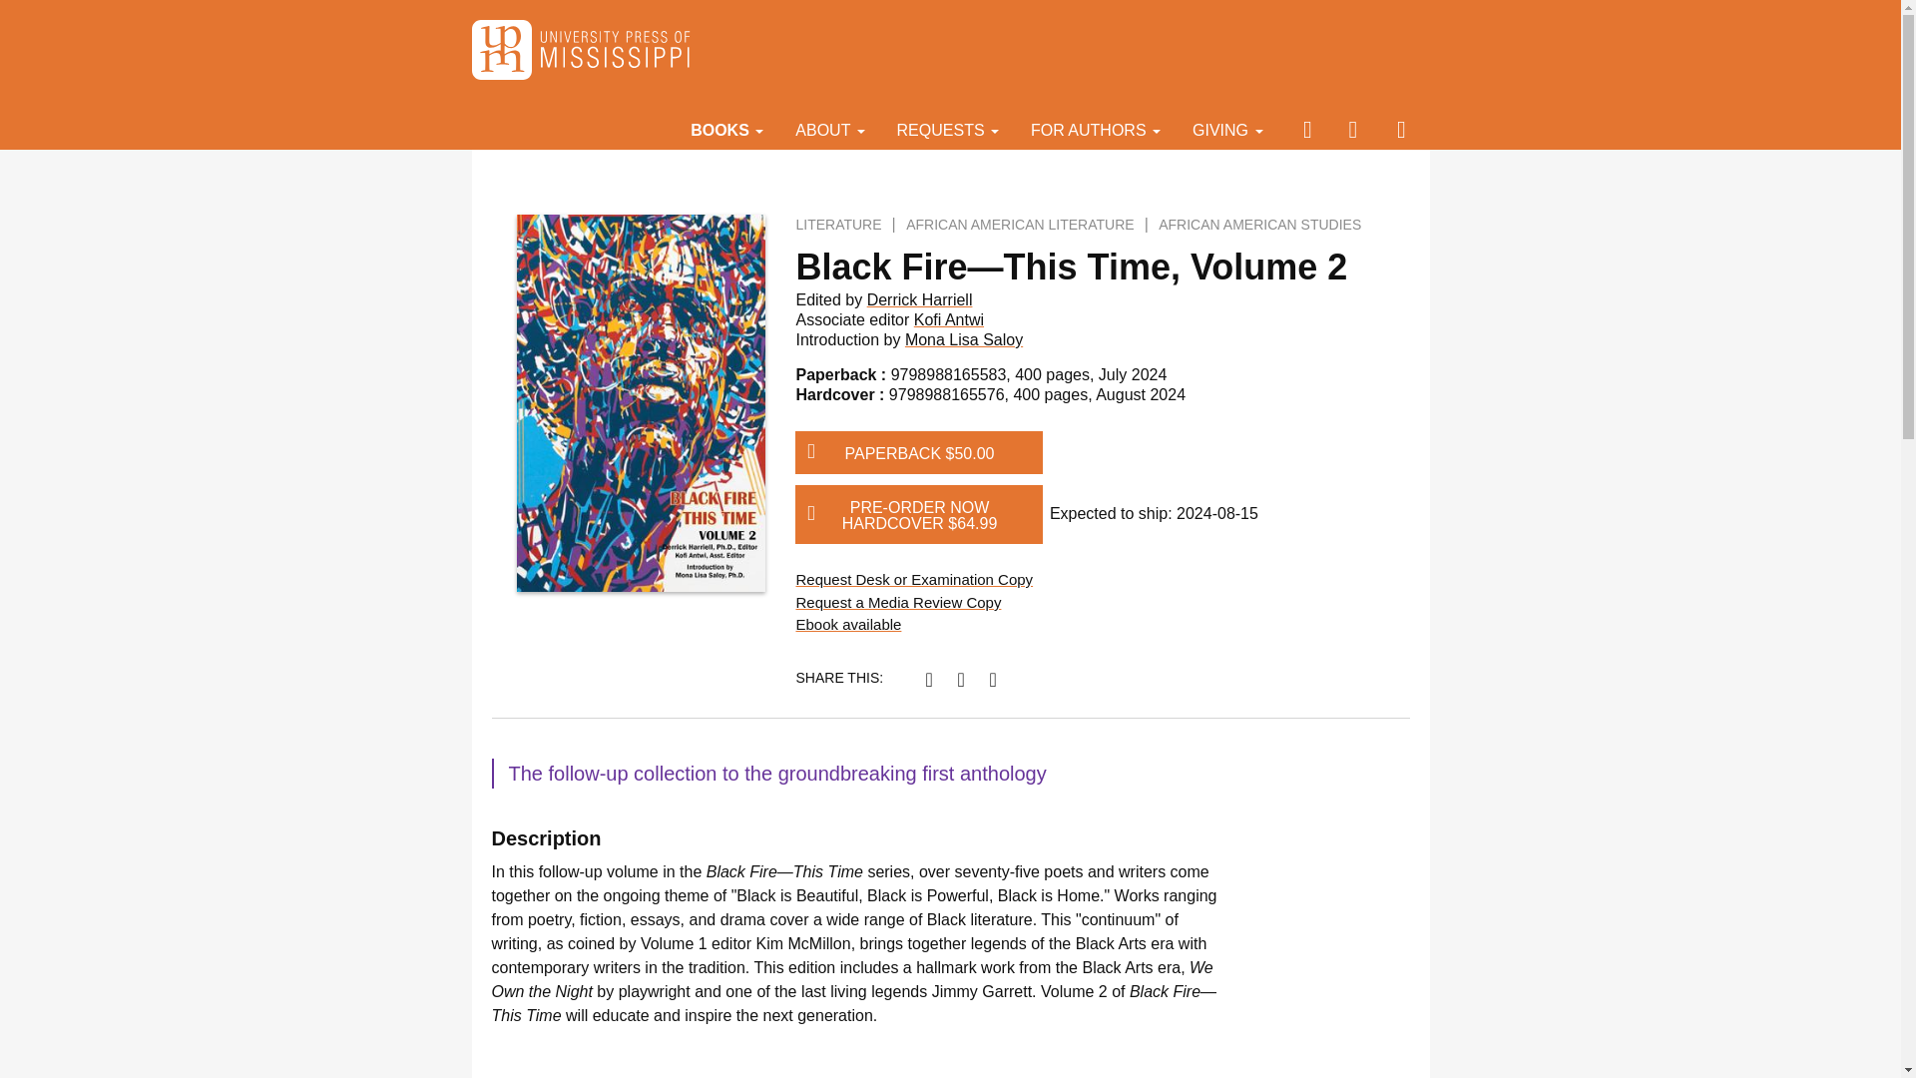 Image resolution: width=1916 pixels, height=1078 pixels. Describe the element at coordinates (1096, 129) in the screenshot. I see `FOR AUTHORS` at that location.